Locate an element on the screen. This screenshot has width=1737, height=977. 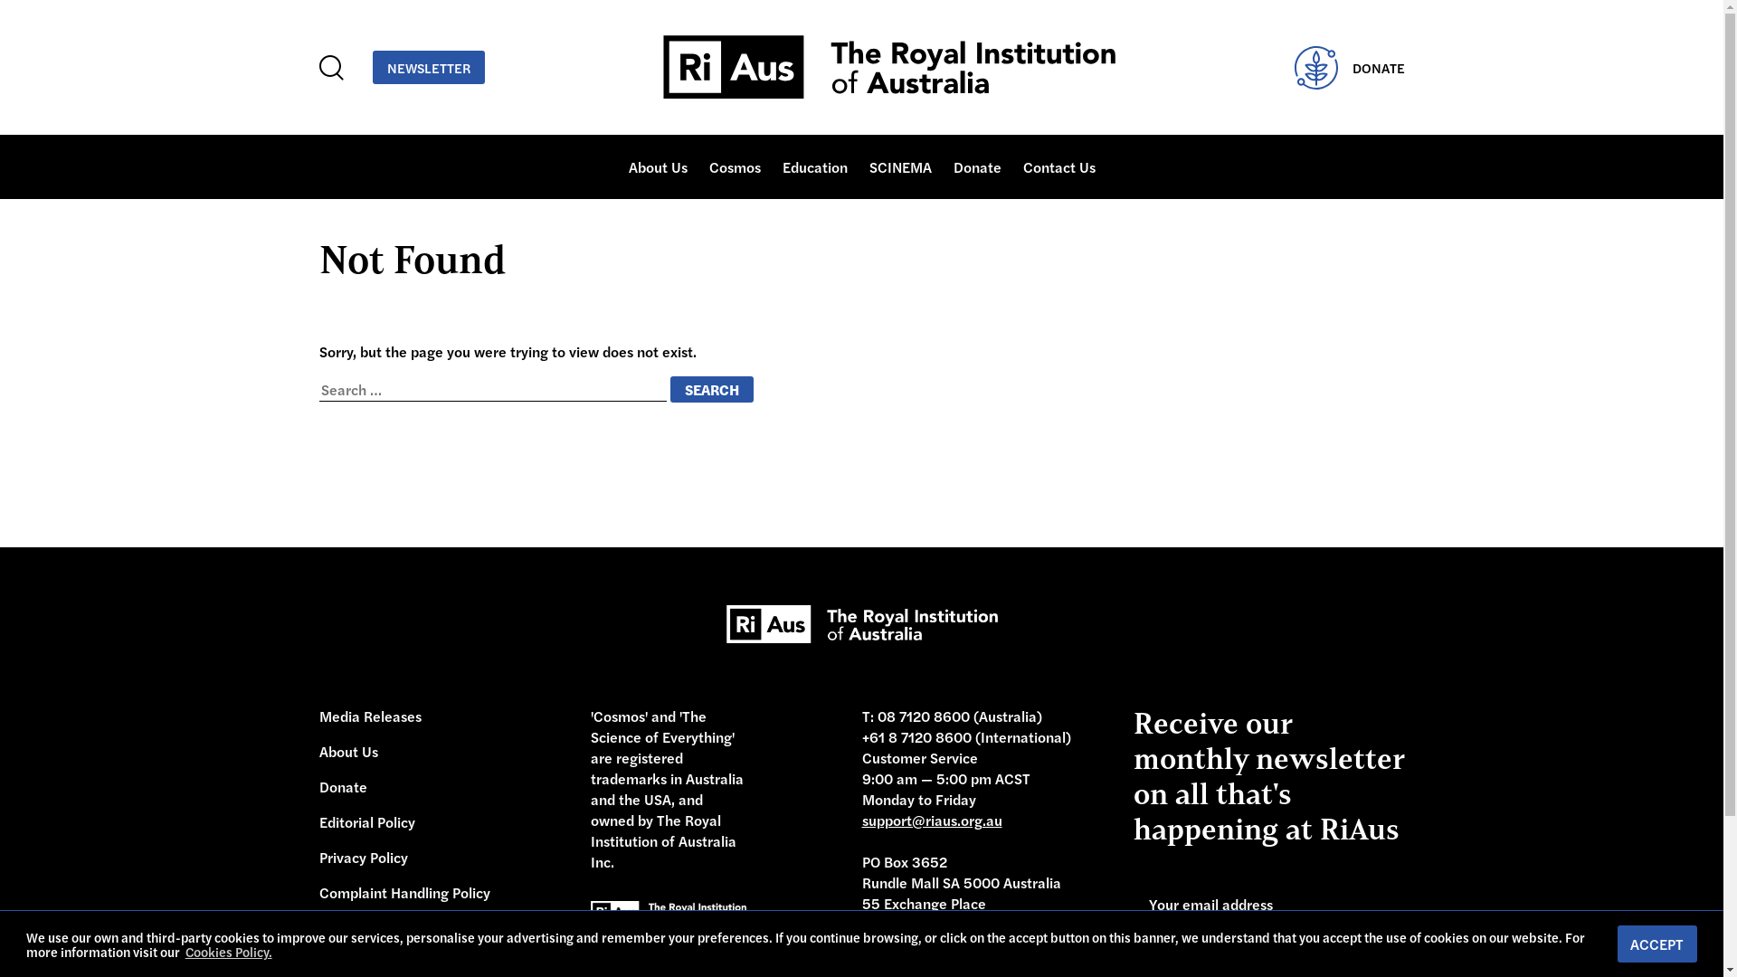
Search is located at coordinates (711, 389).